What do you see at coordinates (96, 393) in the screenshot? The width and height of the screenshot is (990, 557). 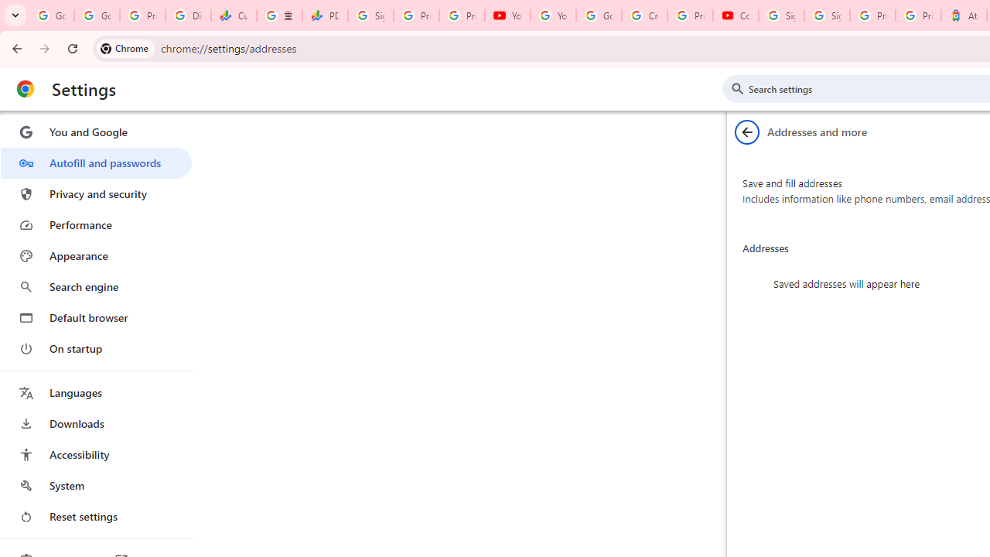 I see `Languages` at bounding box center [96, 393].